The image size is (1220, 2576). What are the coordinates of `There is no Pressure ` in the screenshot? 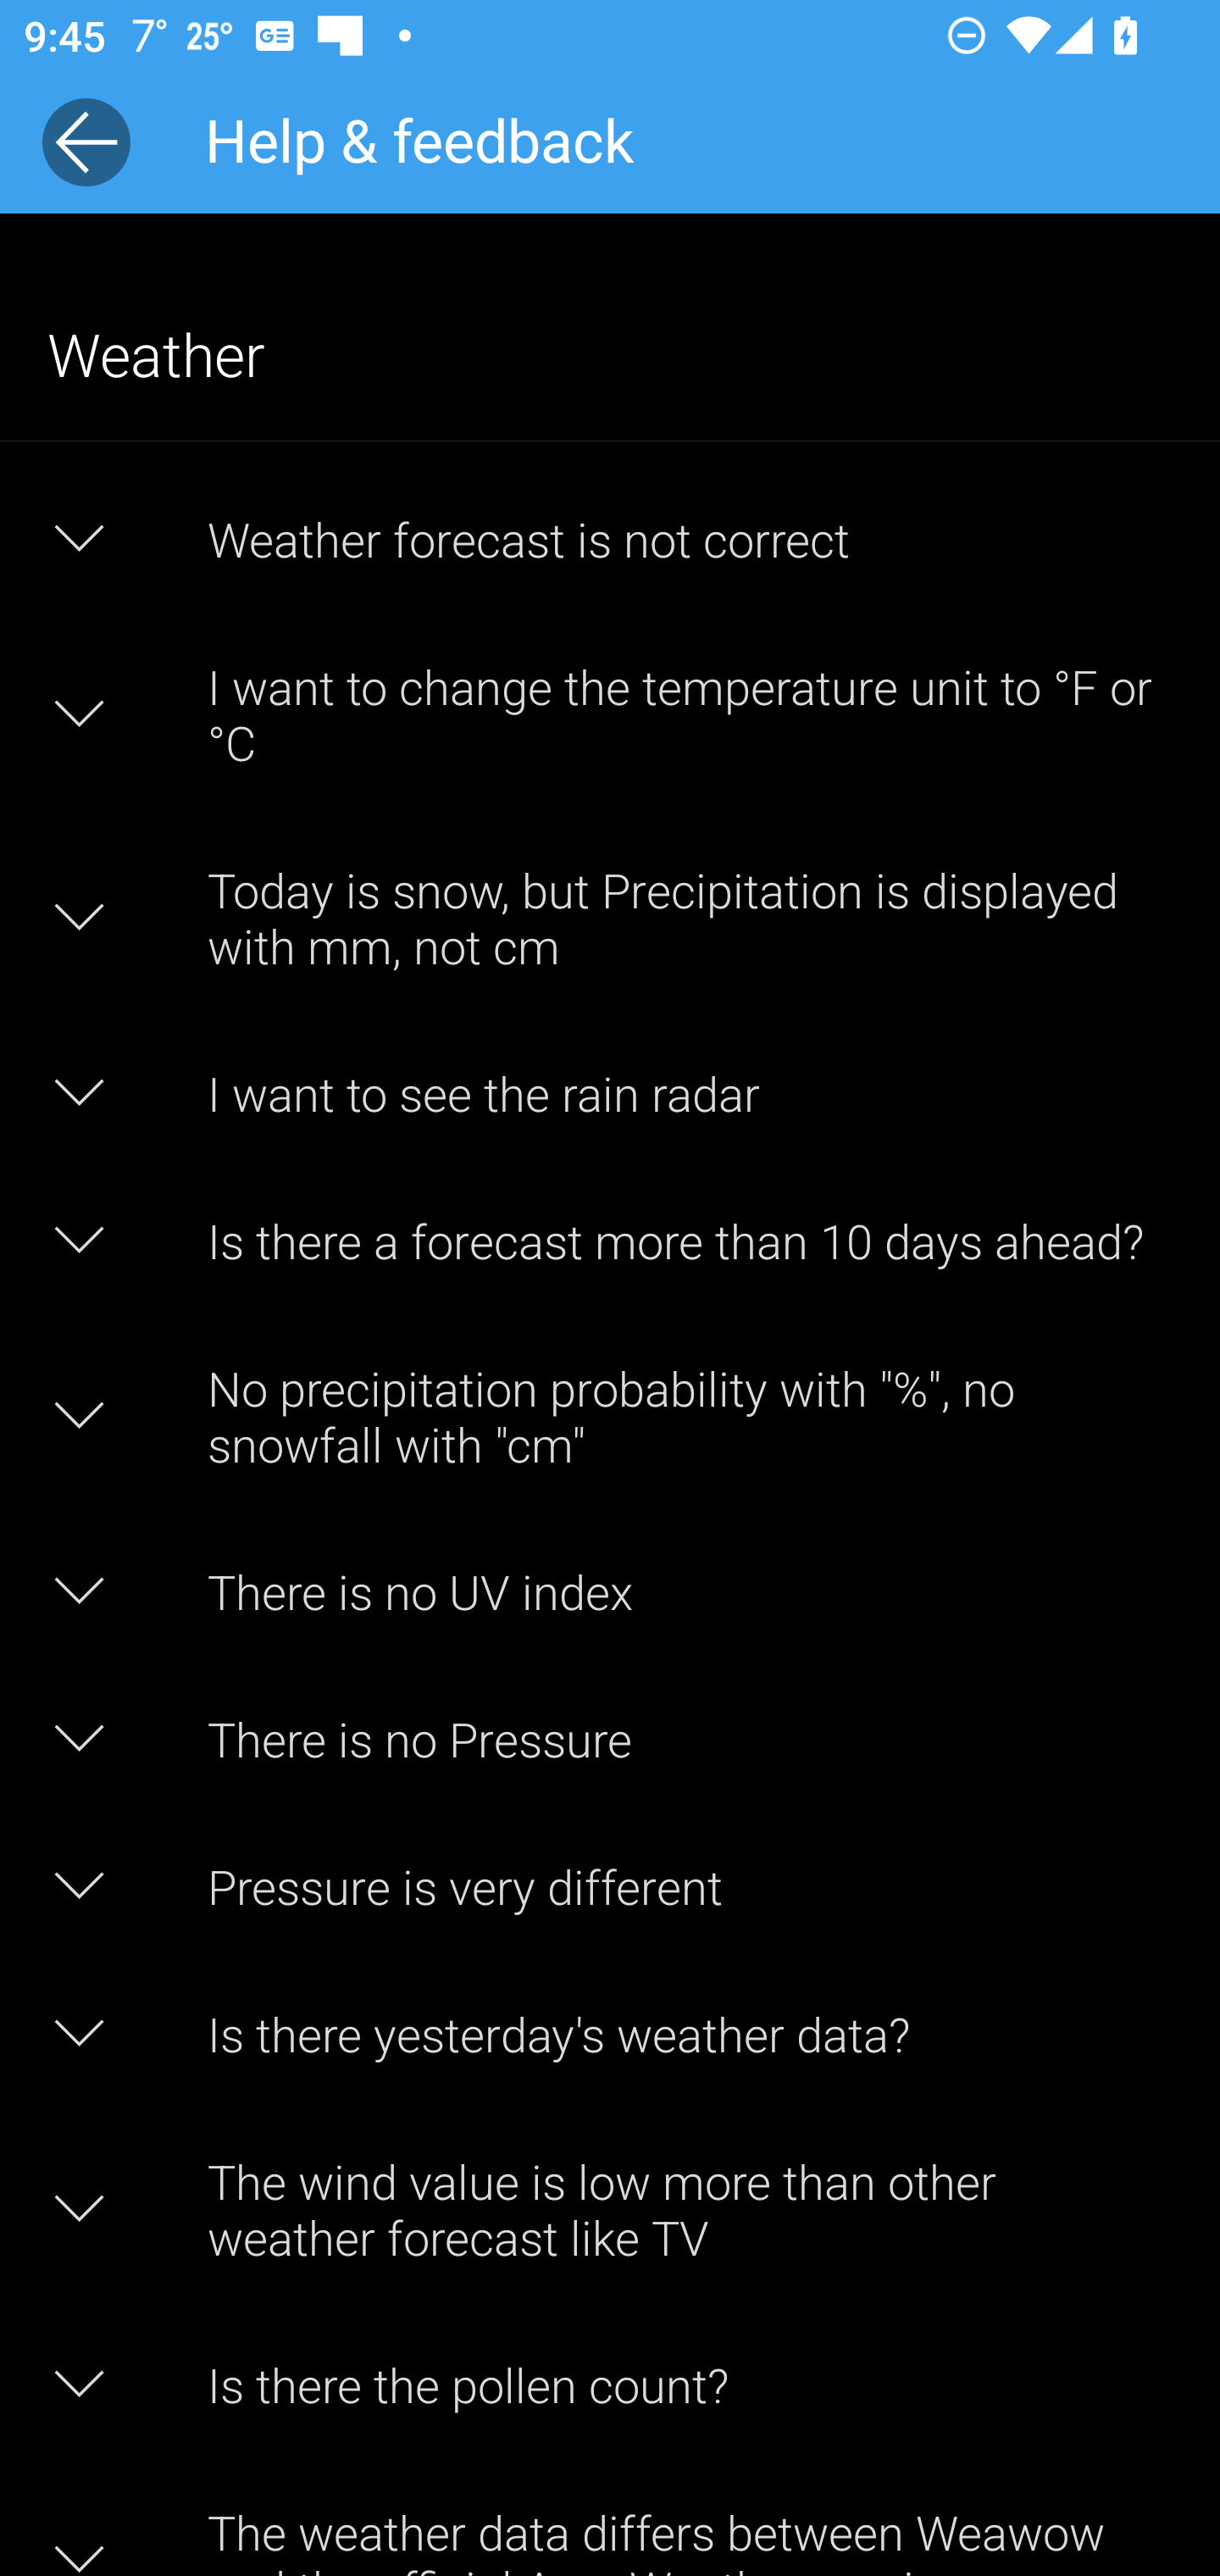 It's located at (610, 1739).